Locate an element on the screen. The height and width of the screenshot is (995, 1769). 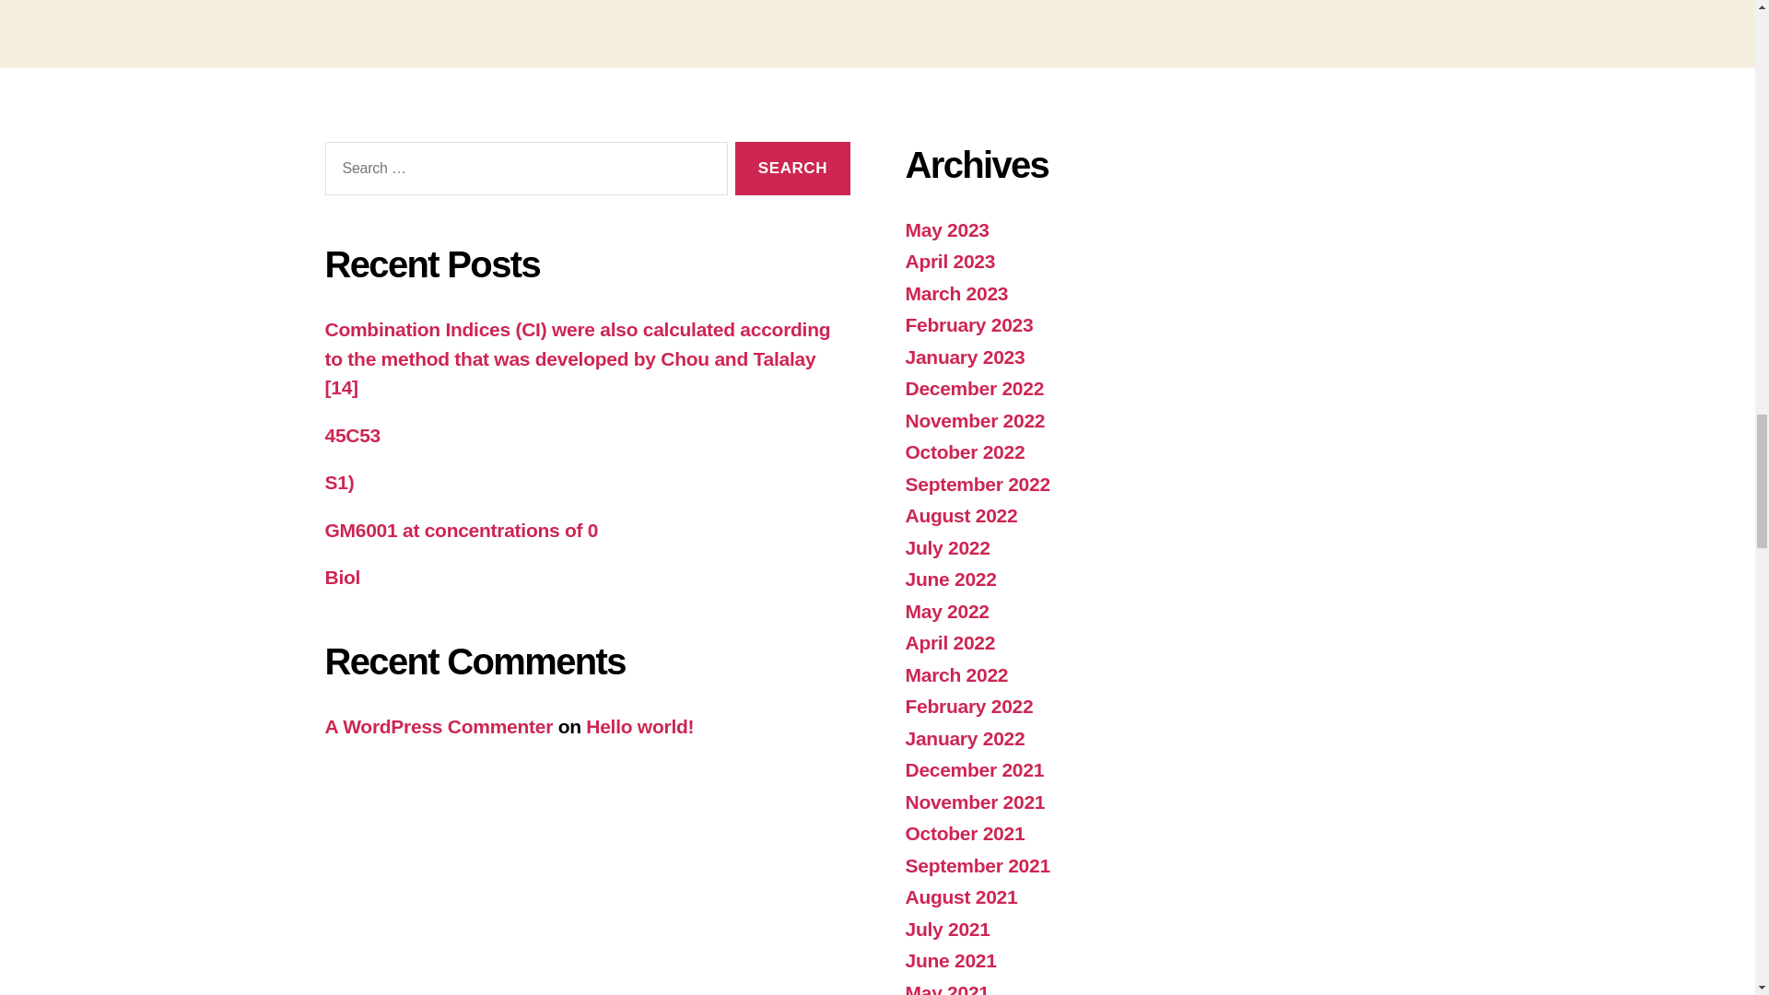
January 2023 is located at coordinates (964, 356).